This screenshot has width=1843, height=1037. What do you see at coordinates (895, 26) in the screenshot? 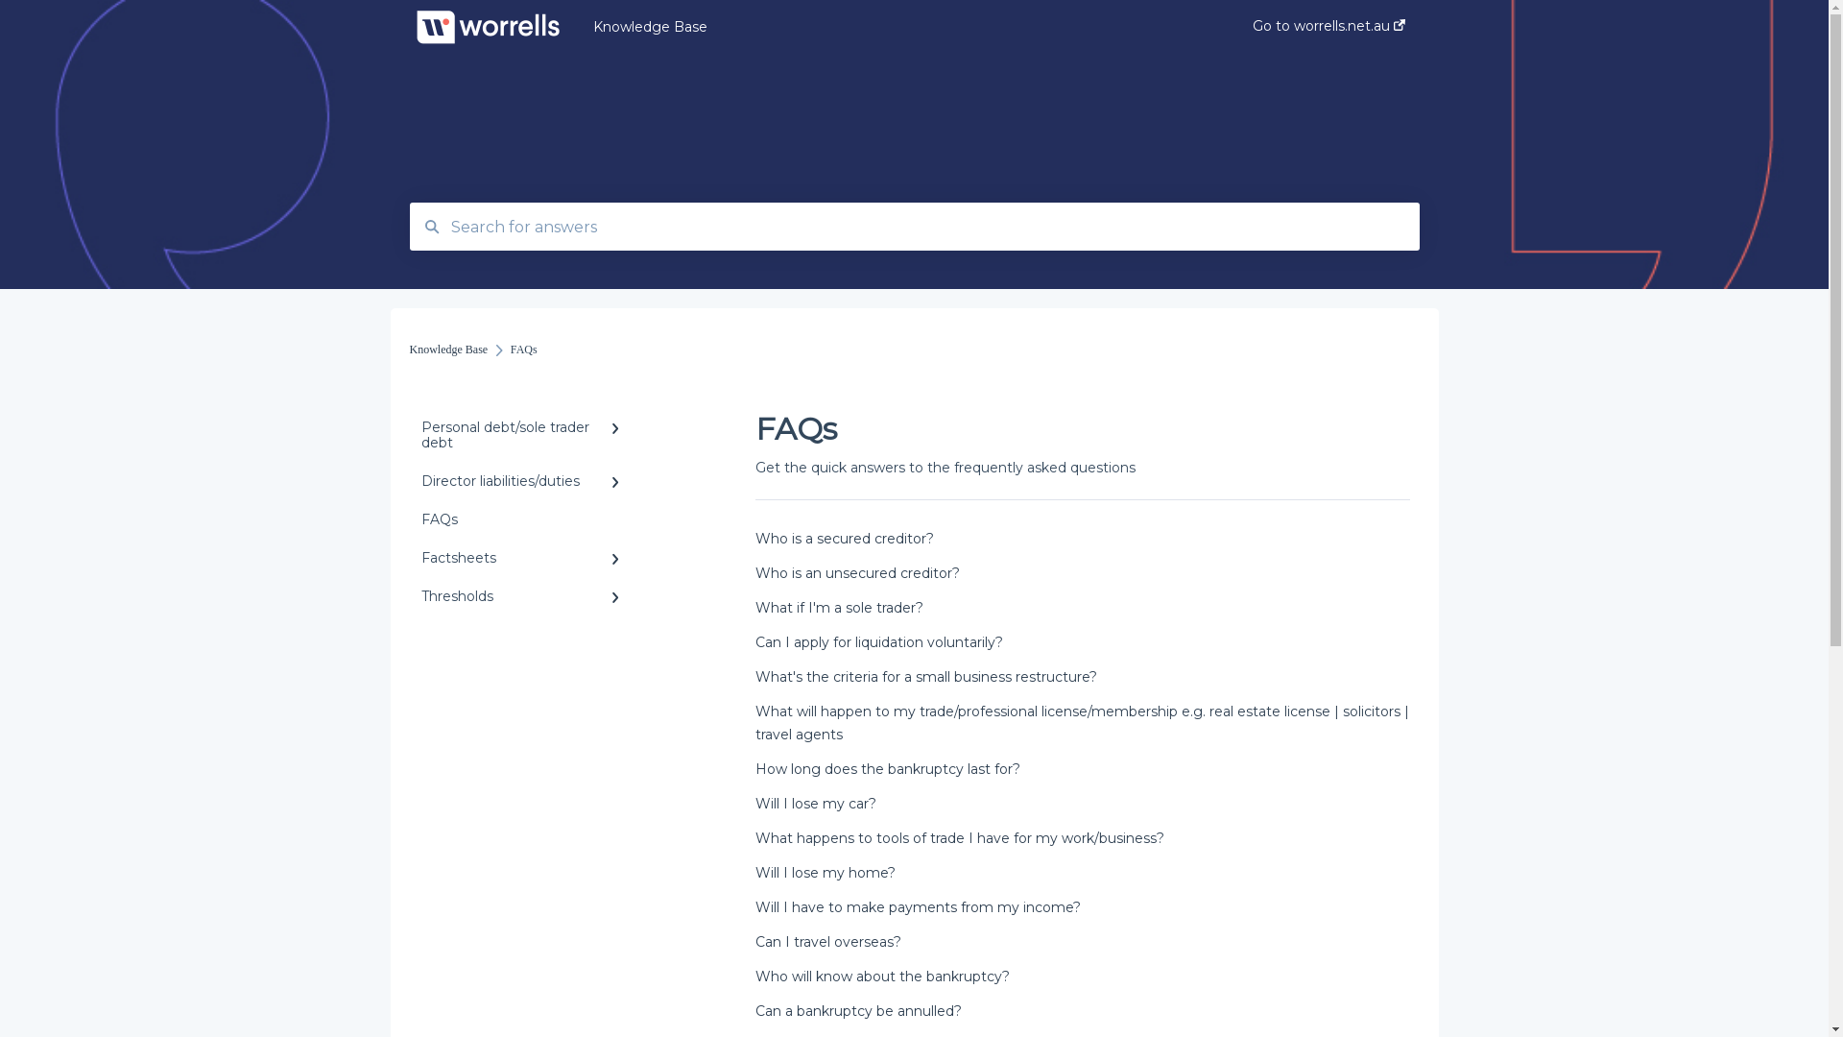
I see `Knowledge Base` at bounding box center [895, 26].